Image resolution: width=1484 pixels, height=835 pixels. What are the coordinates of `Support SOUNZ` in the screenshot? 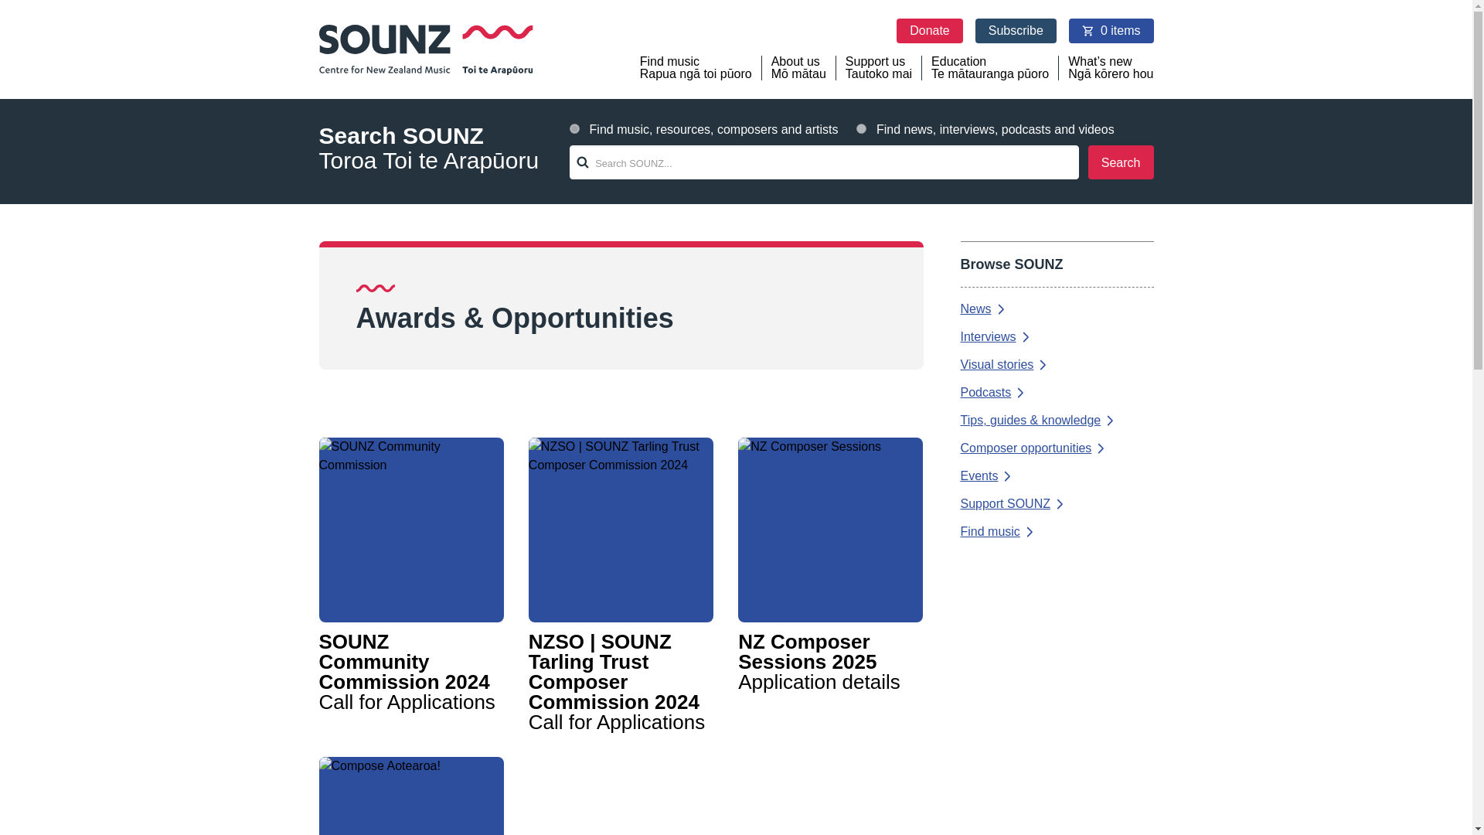 It's located at (1056, 503).